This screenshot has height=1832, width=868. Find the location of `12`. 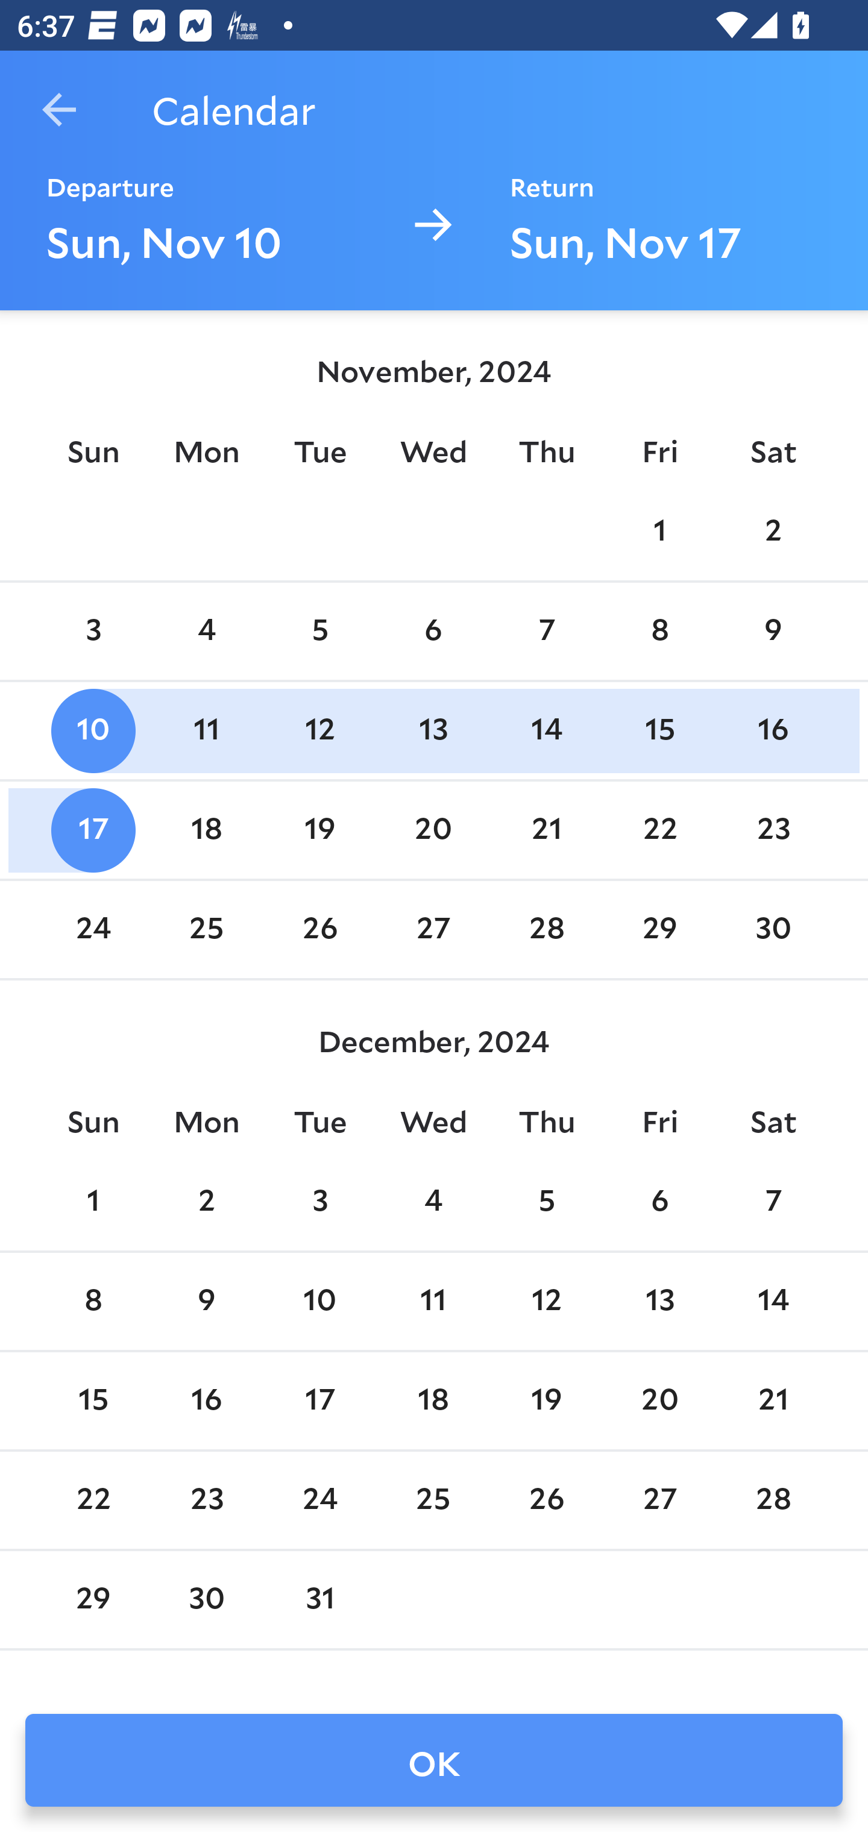

12 is located at coordinates (546, 1302).